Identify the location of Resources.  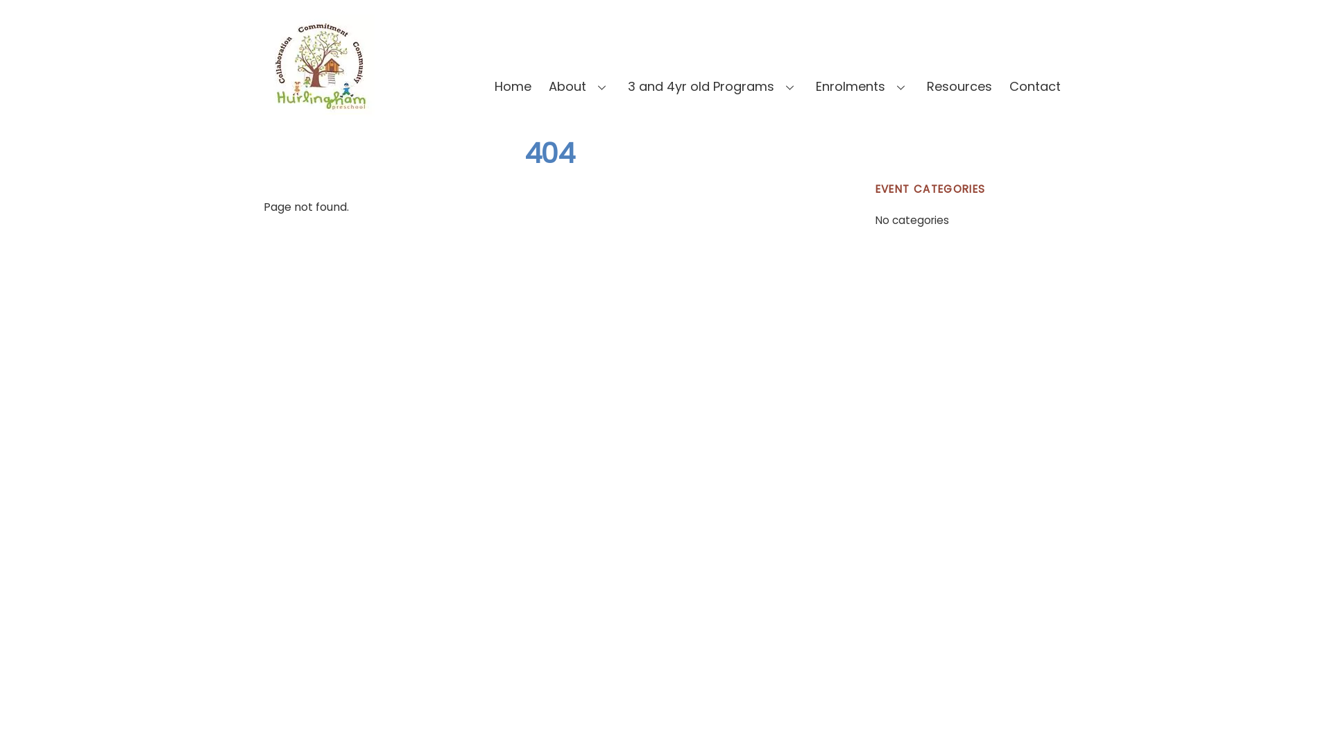
(959, 87).